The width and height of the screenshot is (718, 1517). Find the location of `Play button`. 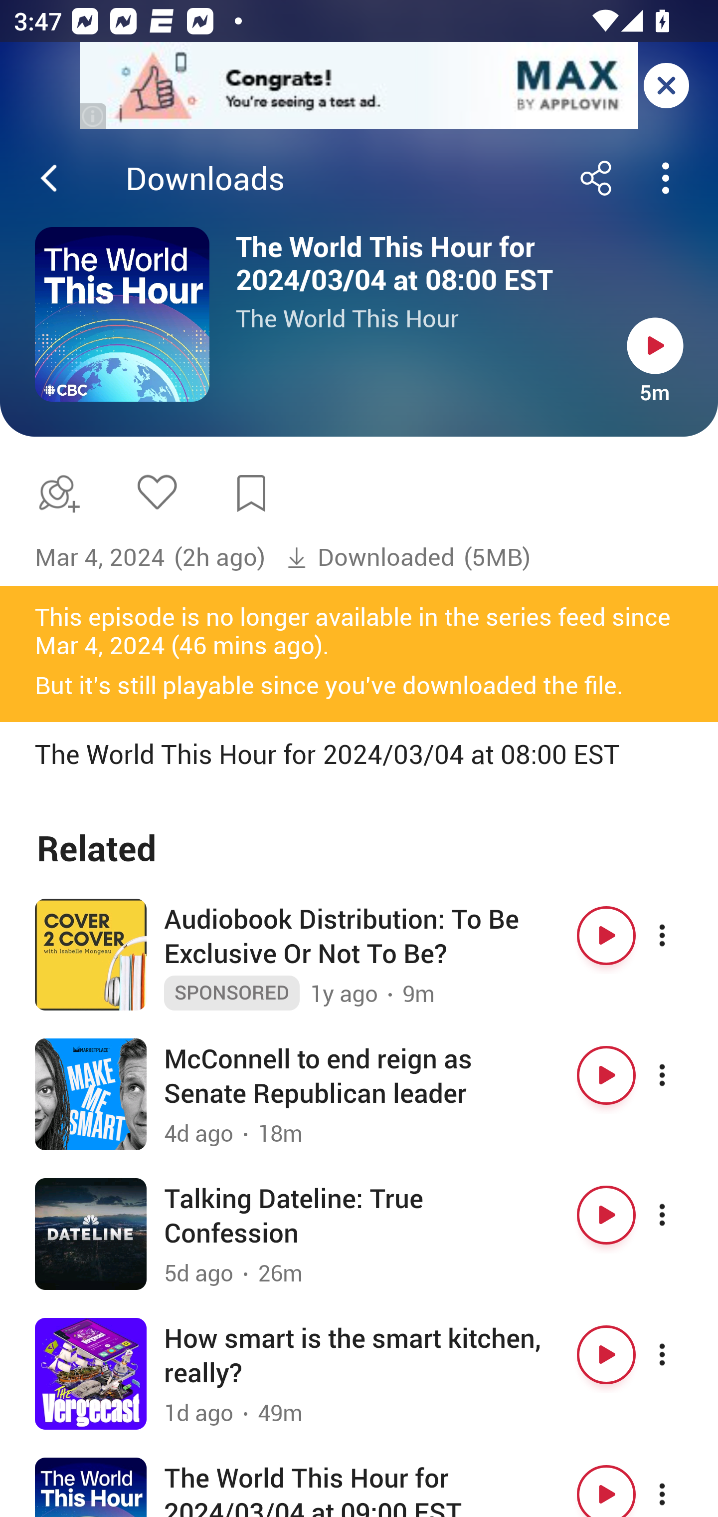

Play button is located at coordinates (606, 935).